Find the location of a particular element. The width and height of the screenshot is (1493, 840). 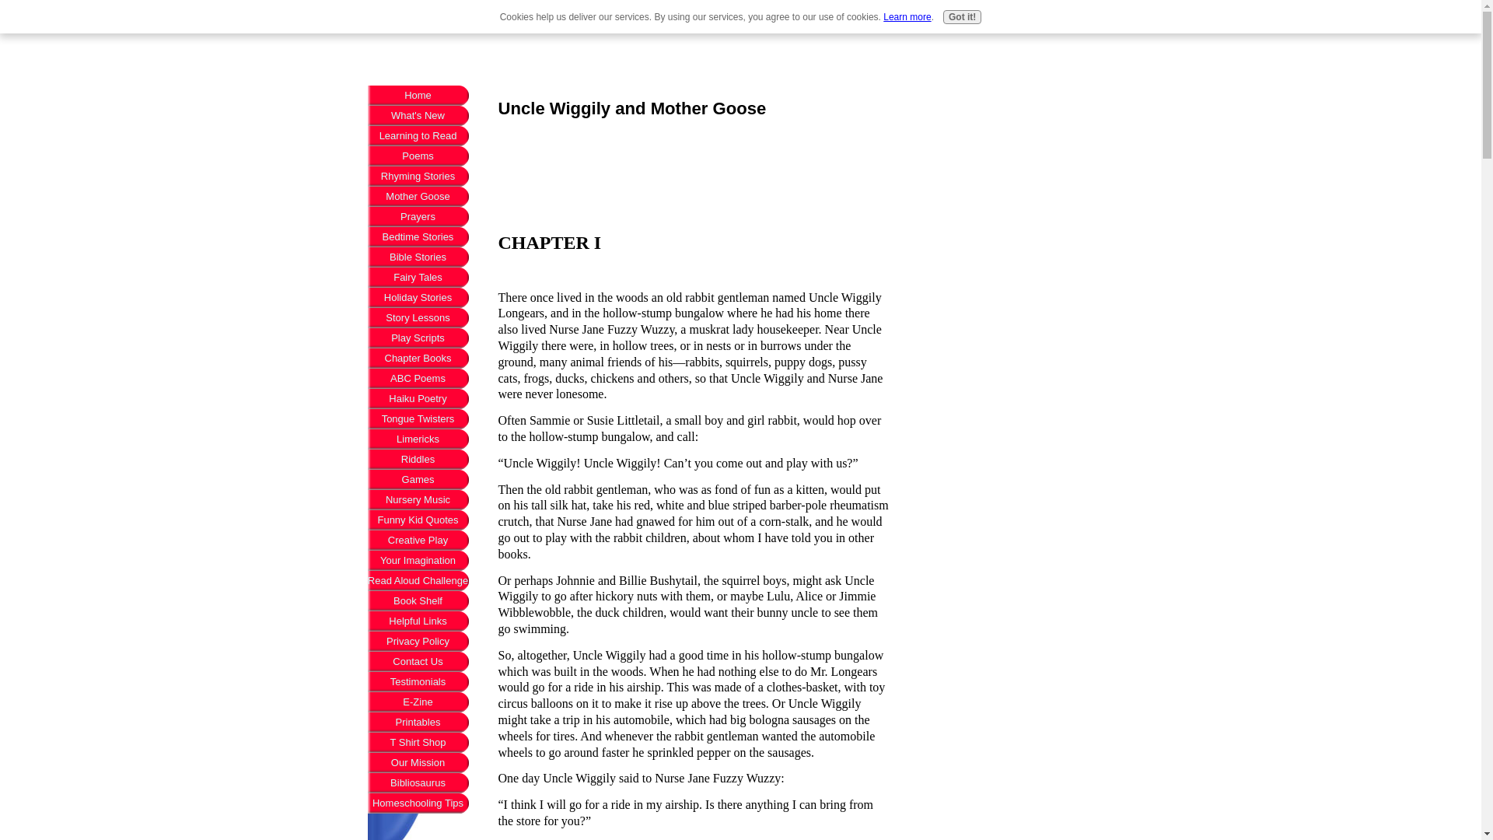

Prayers is located at coordinates (418, 216).